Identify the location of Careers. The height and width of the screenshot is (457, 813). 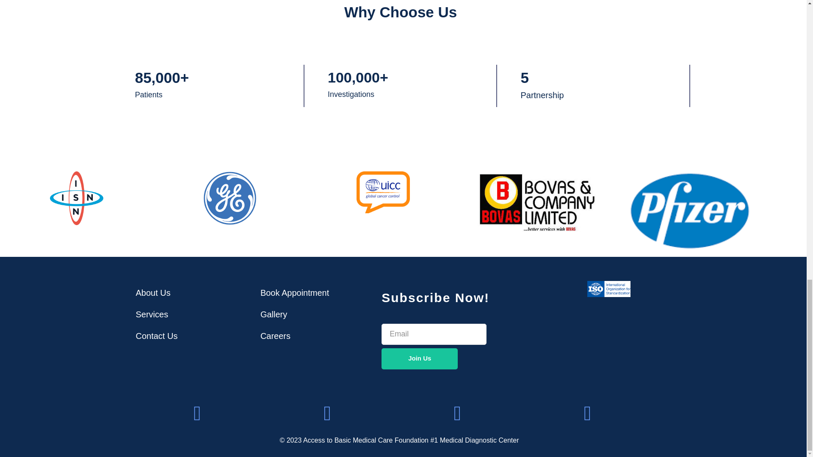
(295, 336).